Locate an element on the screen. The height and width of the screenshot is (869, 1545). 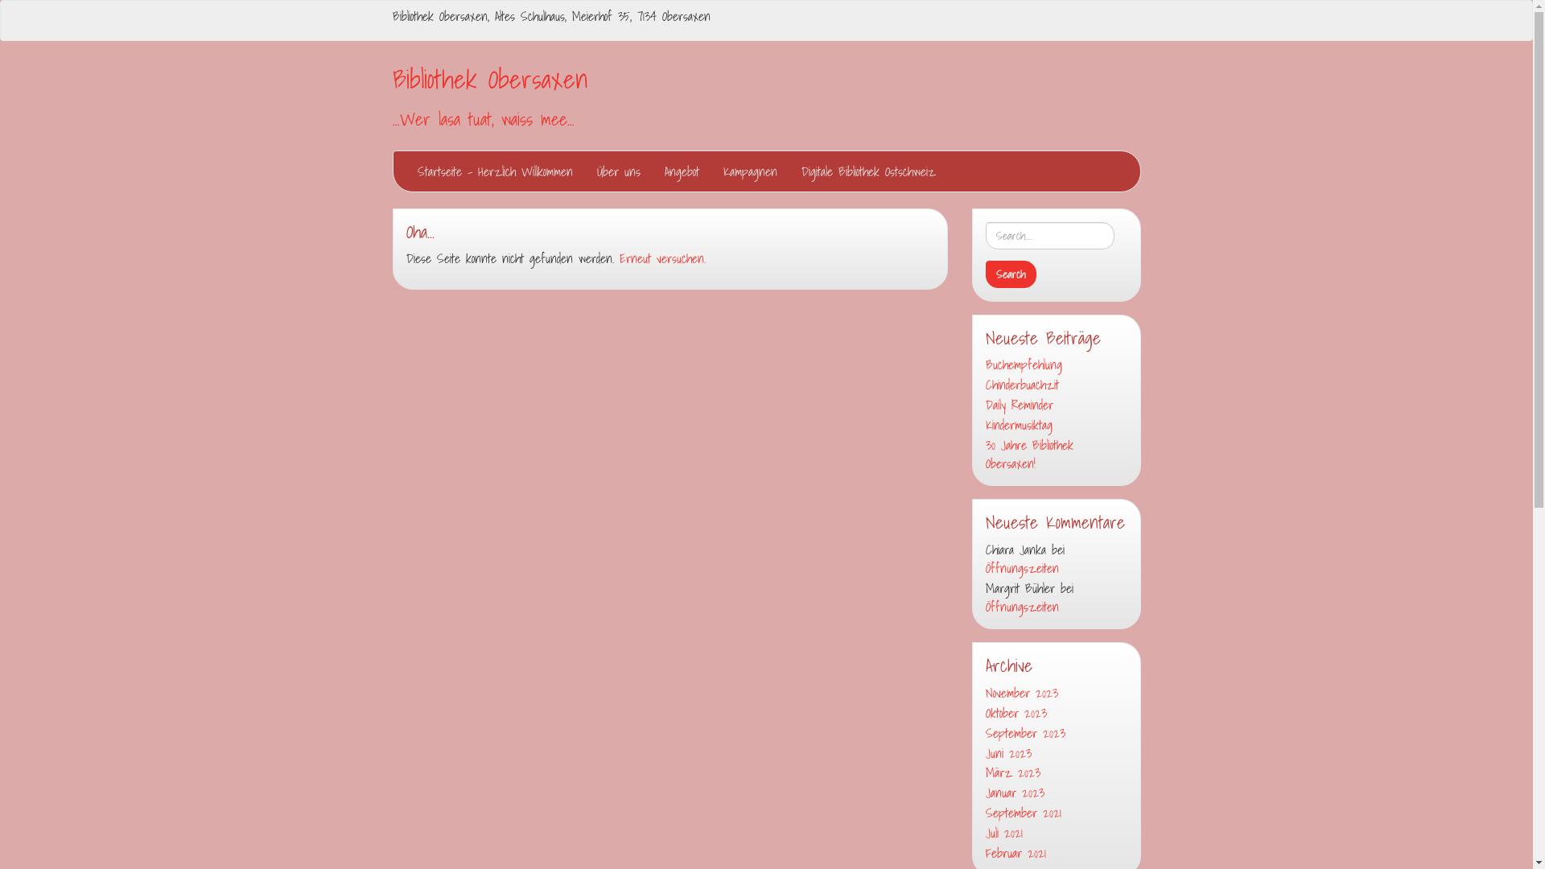
Juli 2021 is located at coordinates (1056, 834).